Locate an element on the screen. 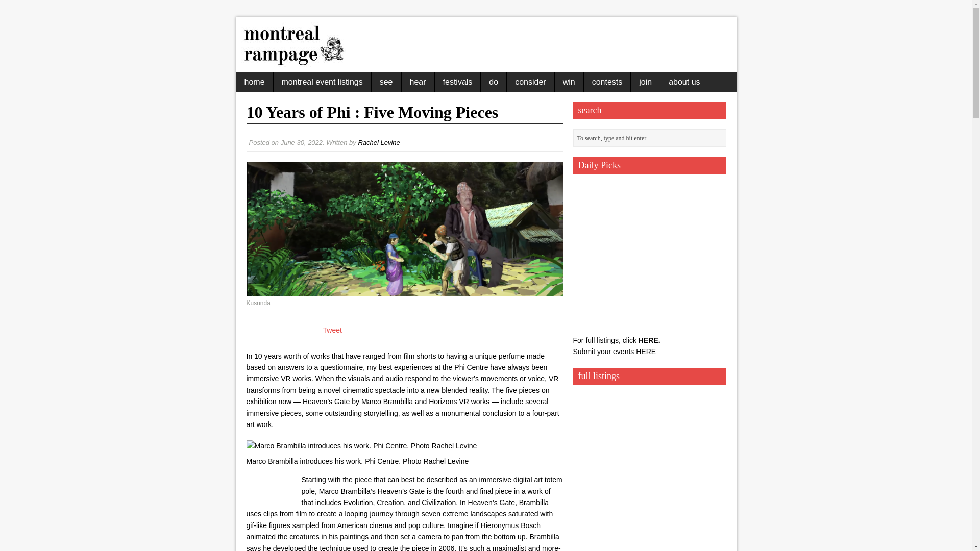 The height and width of the screenshot is (551, 980). To search, type and hit enter is located at coordinates (650, 138).